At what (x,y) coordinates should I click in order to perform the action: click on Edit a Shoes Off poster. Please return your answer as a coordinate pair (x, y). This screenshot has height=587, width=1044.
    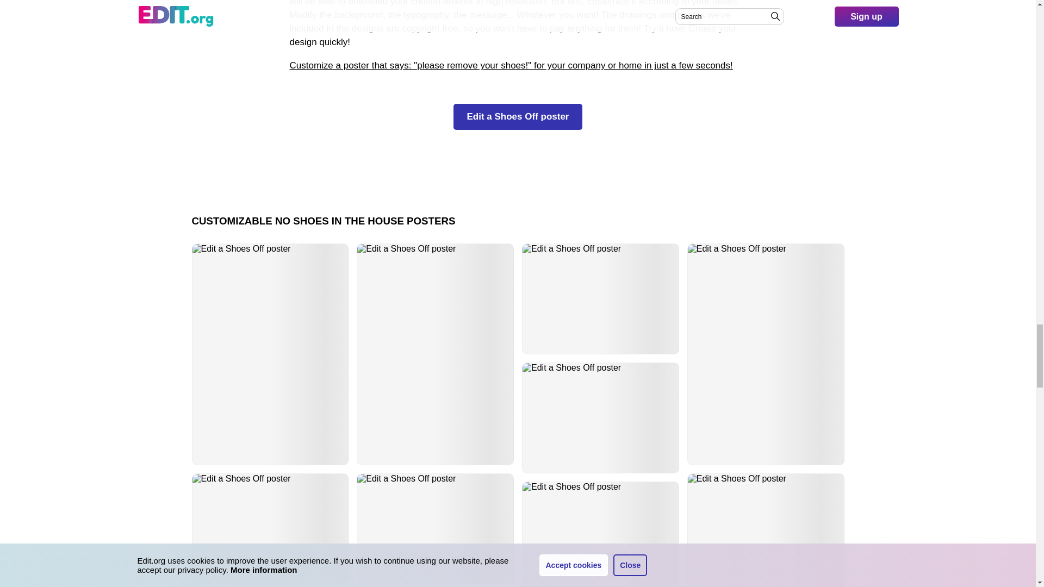
    Looking at the image, I should click on (518, 116).